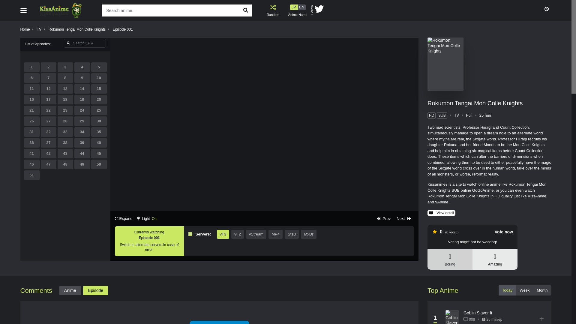  What do you see at coordinates (223, 234) in the screenshot?
I see `vF3` at bounding box center [223, 234].